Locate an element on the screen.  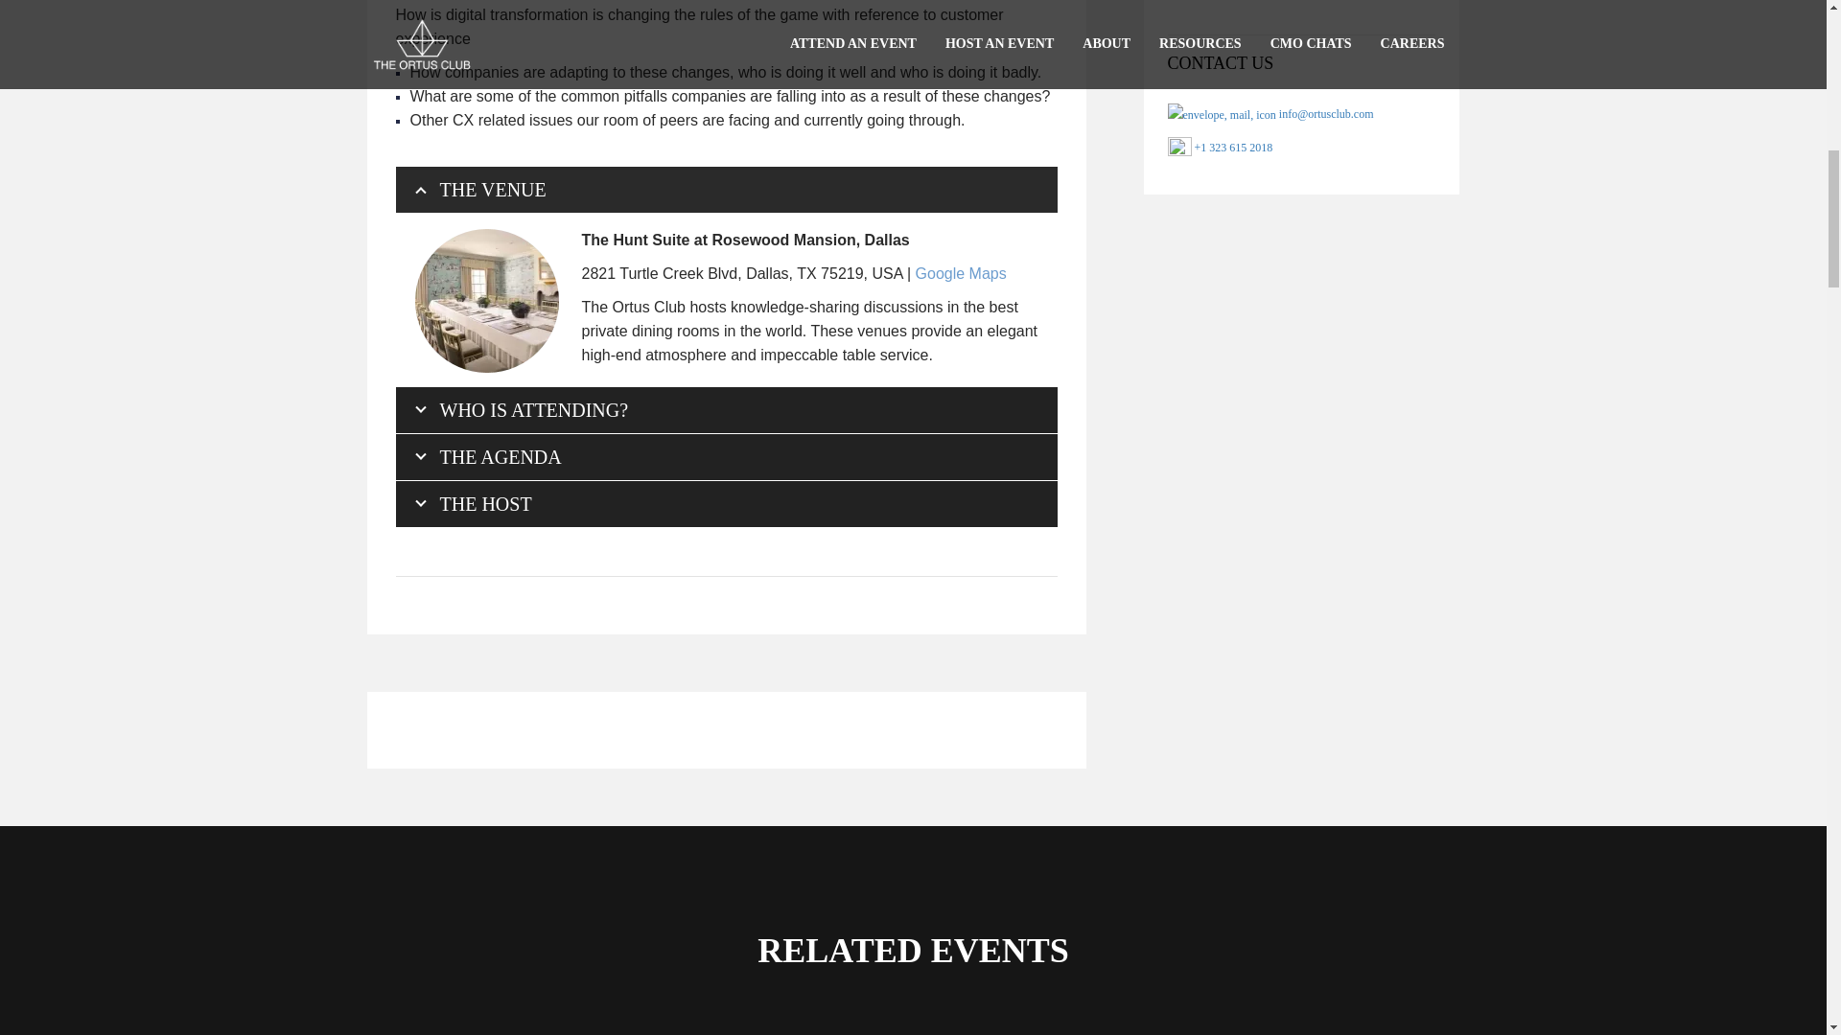
THE AGENDA is located at coordinates (726, 456).